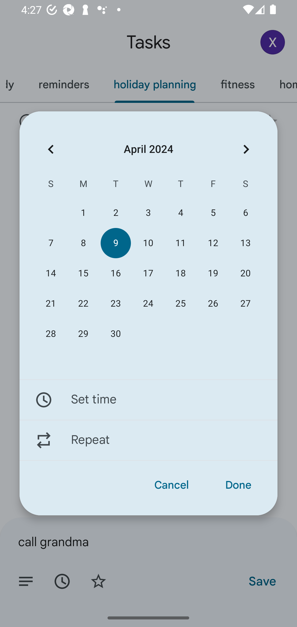 This screenshot has width=297, height=627. I want to click on 1 01 April 2024, so click(83, 213).